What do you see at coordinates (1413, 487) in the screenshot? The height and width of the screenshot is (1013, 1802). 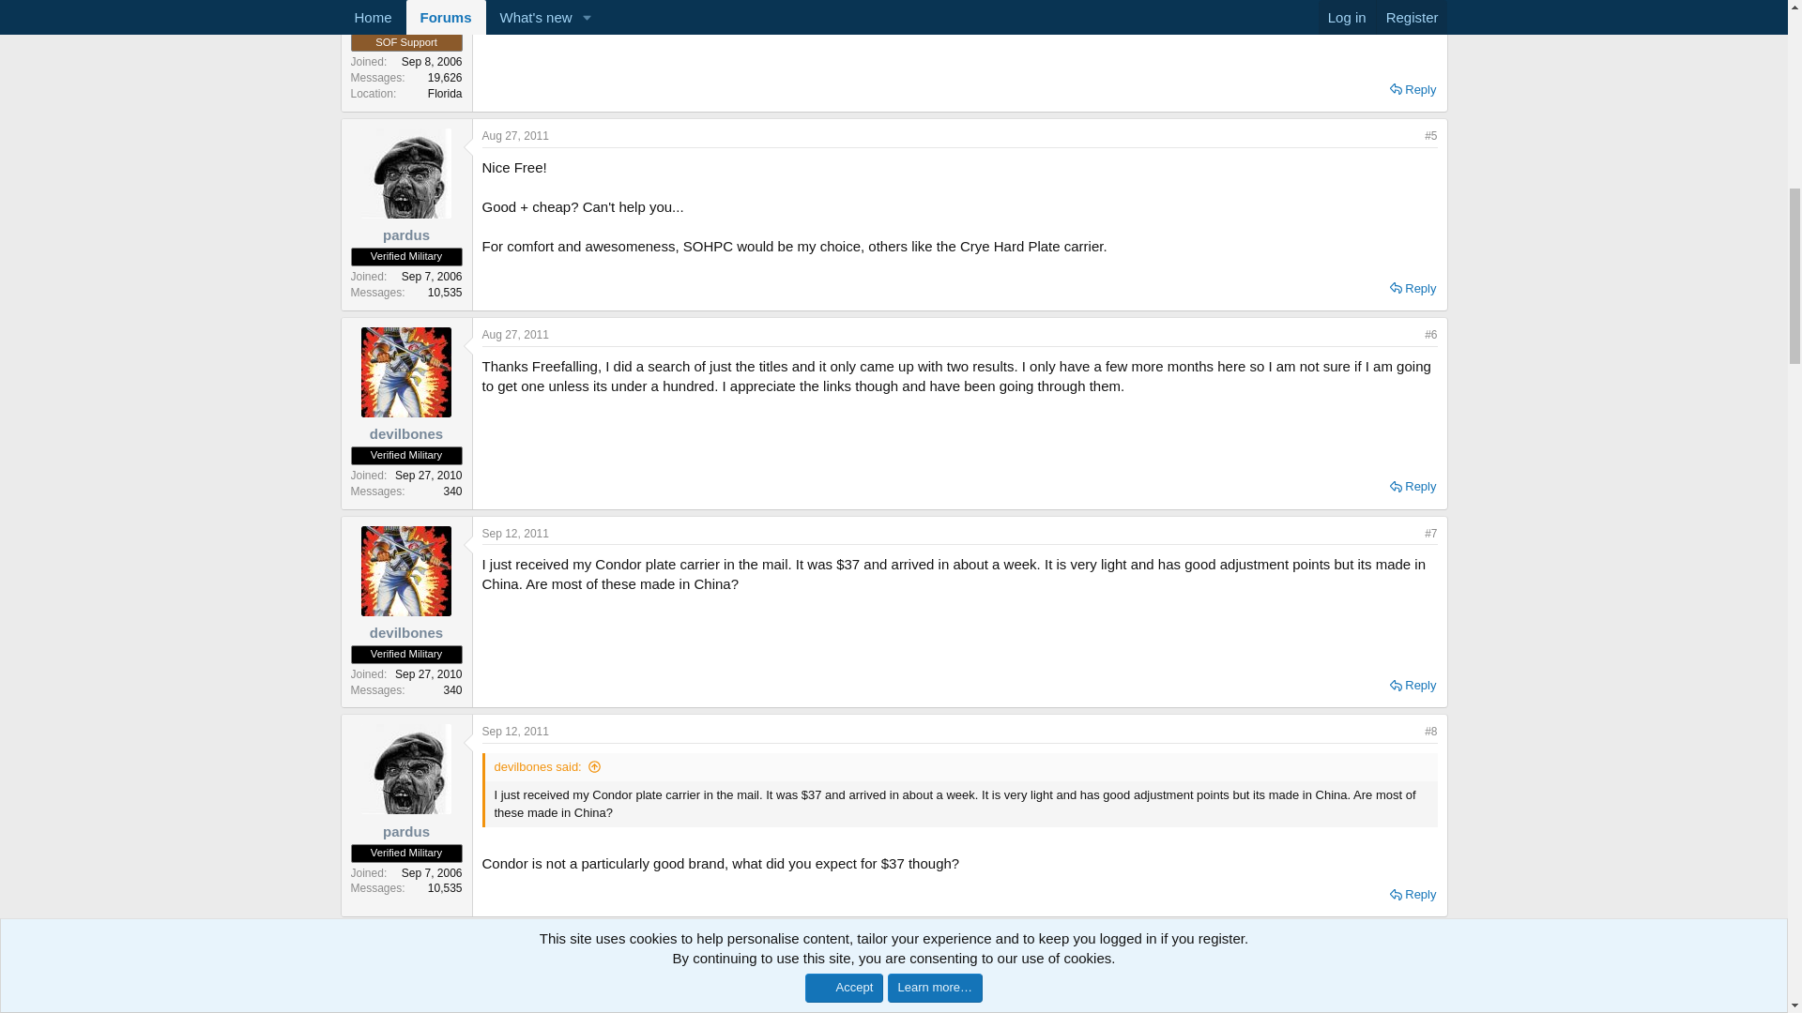 I see `Reply, quoting this message` at bounding box center [1413, 487].